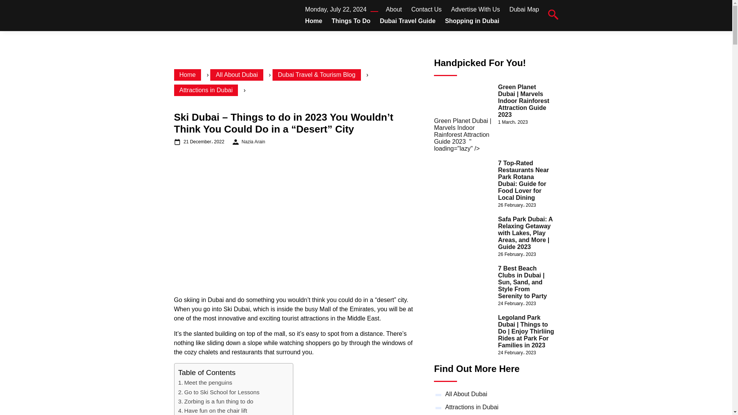  I want to click on All About Dubai, so click(236, 75).